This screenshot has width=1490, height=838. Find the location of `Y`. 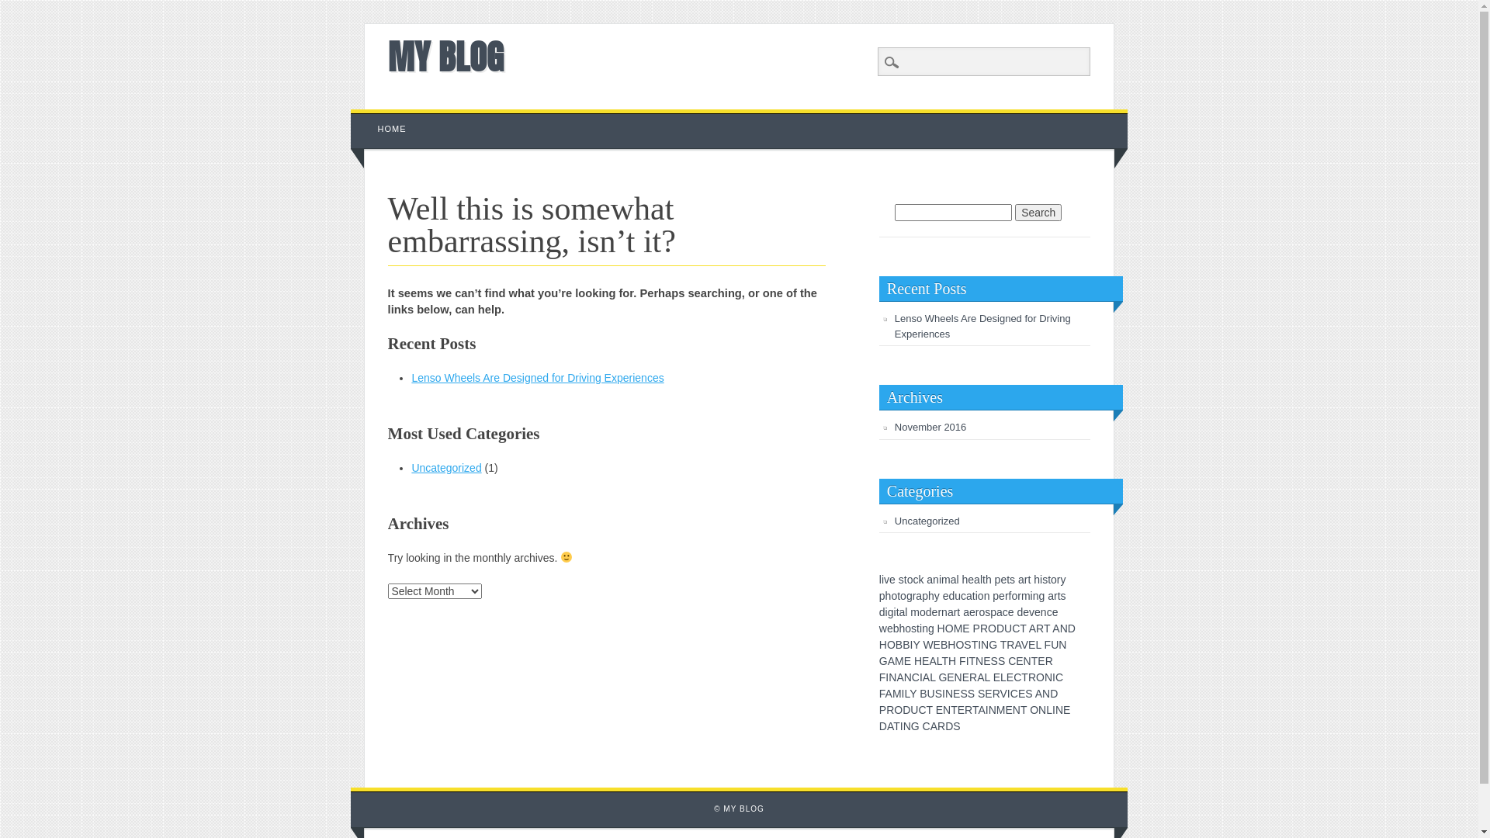

Y is located at coordinates (913, 694).